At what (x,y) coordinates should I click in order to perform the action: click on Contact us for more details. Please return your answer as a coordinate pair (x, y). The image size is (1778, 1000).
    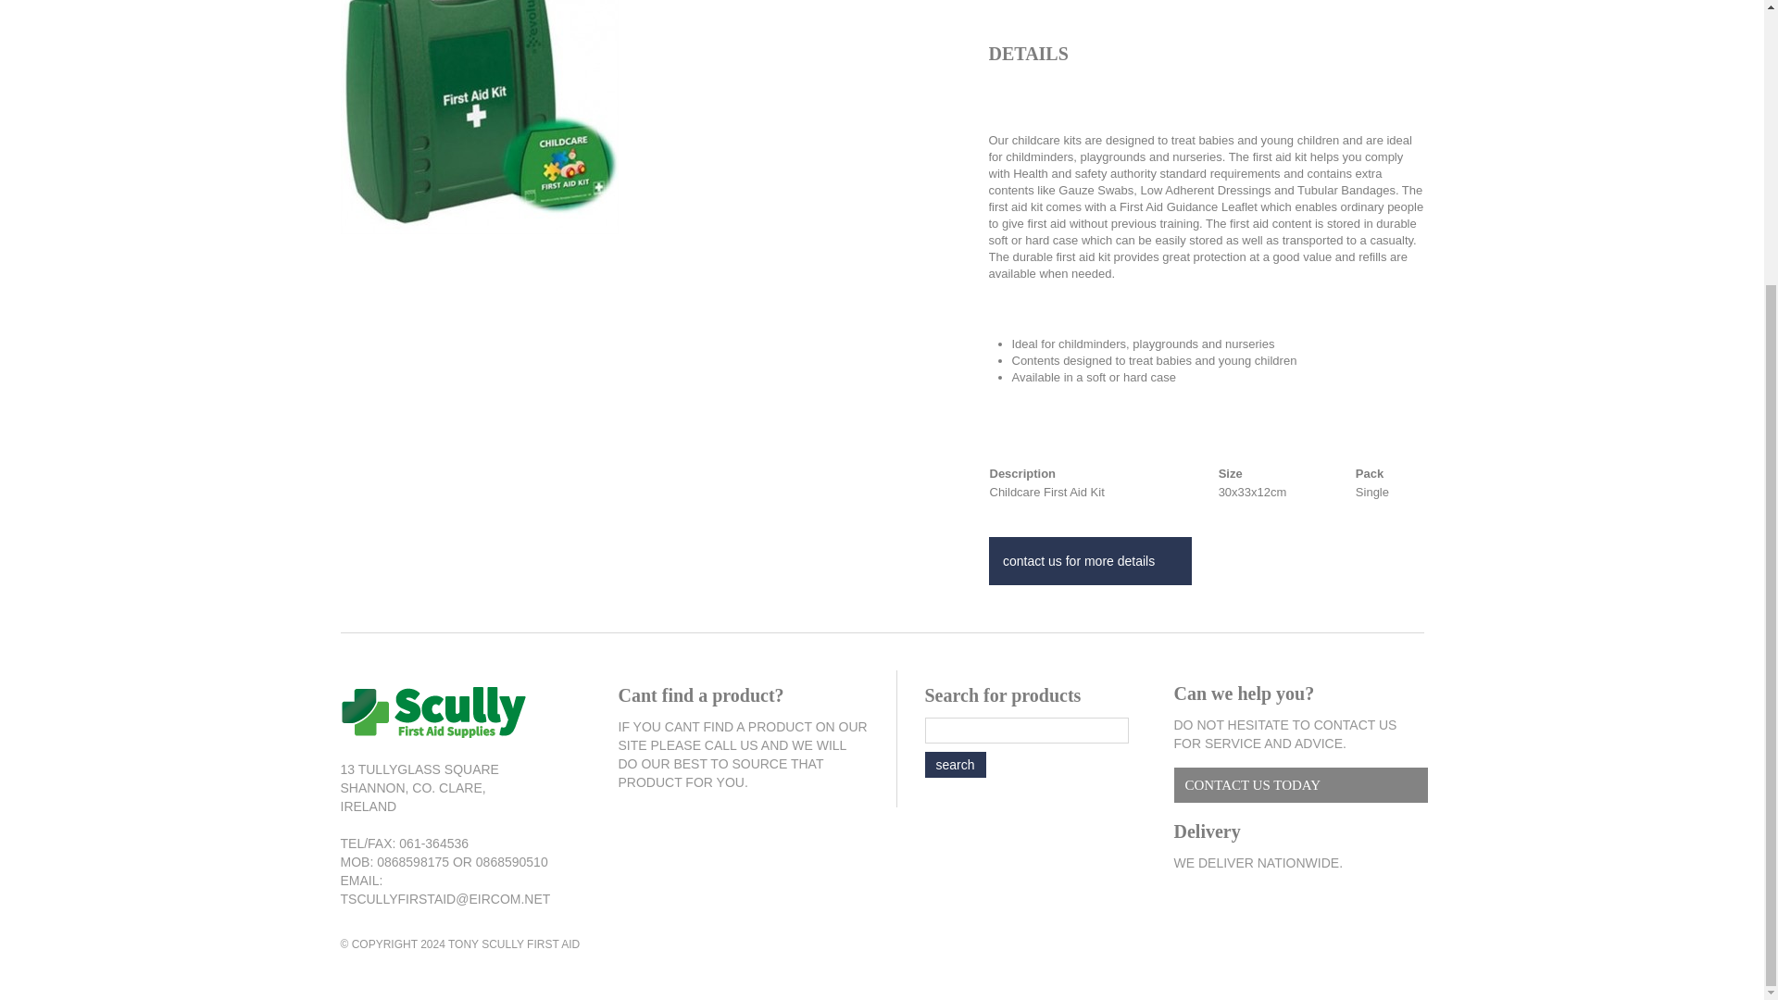
    Looking at the image, I should click on (1091, 560).